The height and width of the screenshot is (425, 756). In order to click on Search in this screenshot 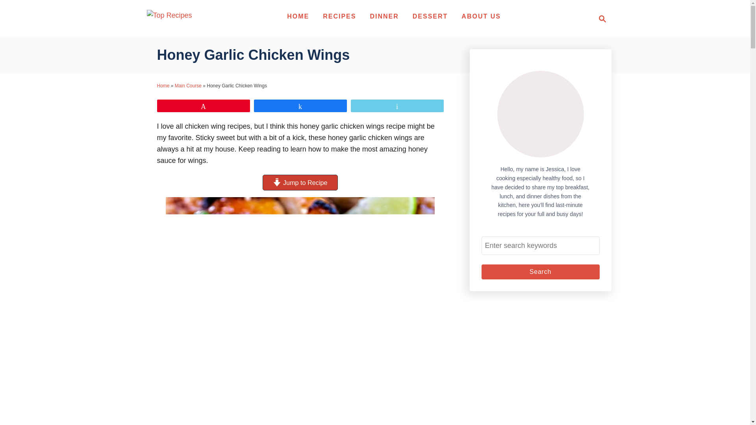, I will do `click(300, 182)`.